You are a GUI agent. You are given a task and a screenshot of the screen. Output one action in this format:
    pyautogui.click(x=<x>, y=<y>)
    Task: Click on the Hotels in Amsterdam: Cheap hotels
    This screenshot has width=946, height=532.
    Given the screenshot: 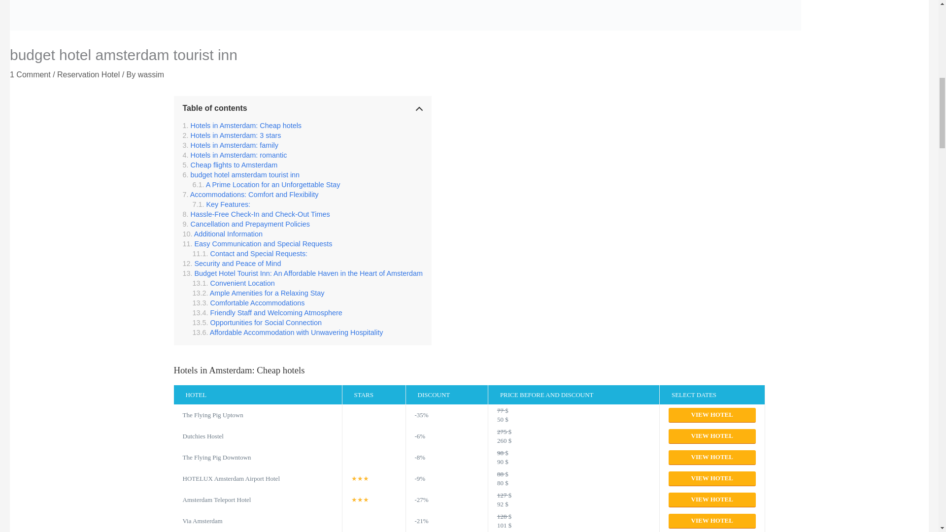 What is the action you would take?
    pyautogui.click(x=242, y=126)
    